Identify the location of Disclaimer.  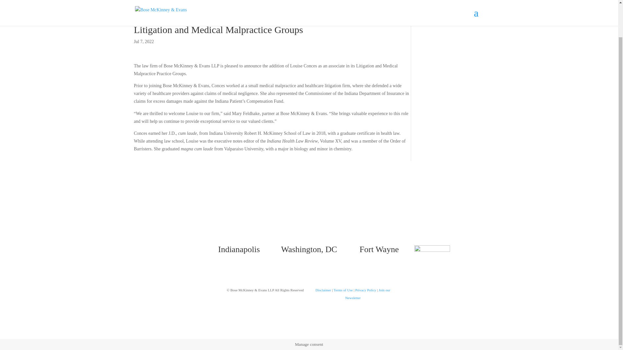
(323, 290).